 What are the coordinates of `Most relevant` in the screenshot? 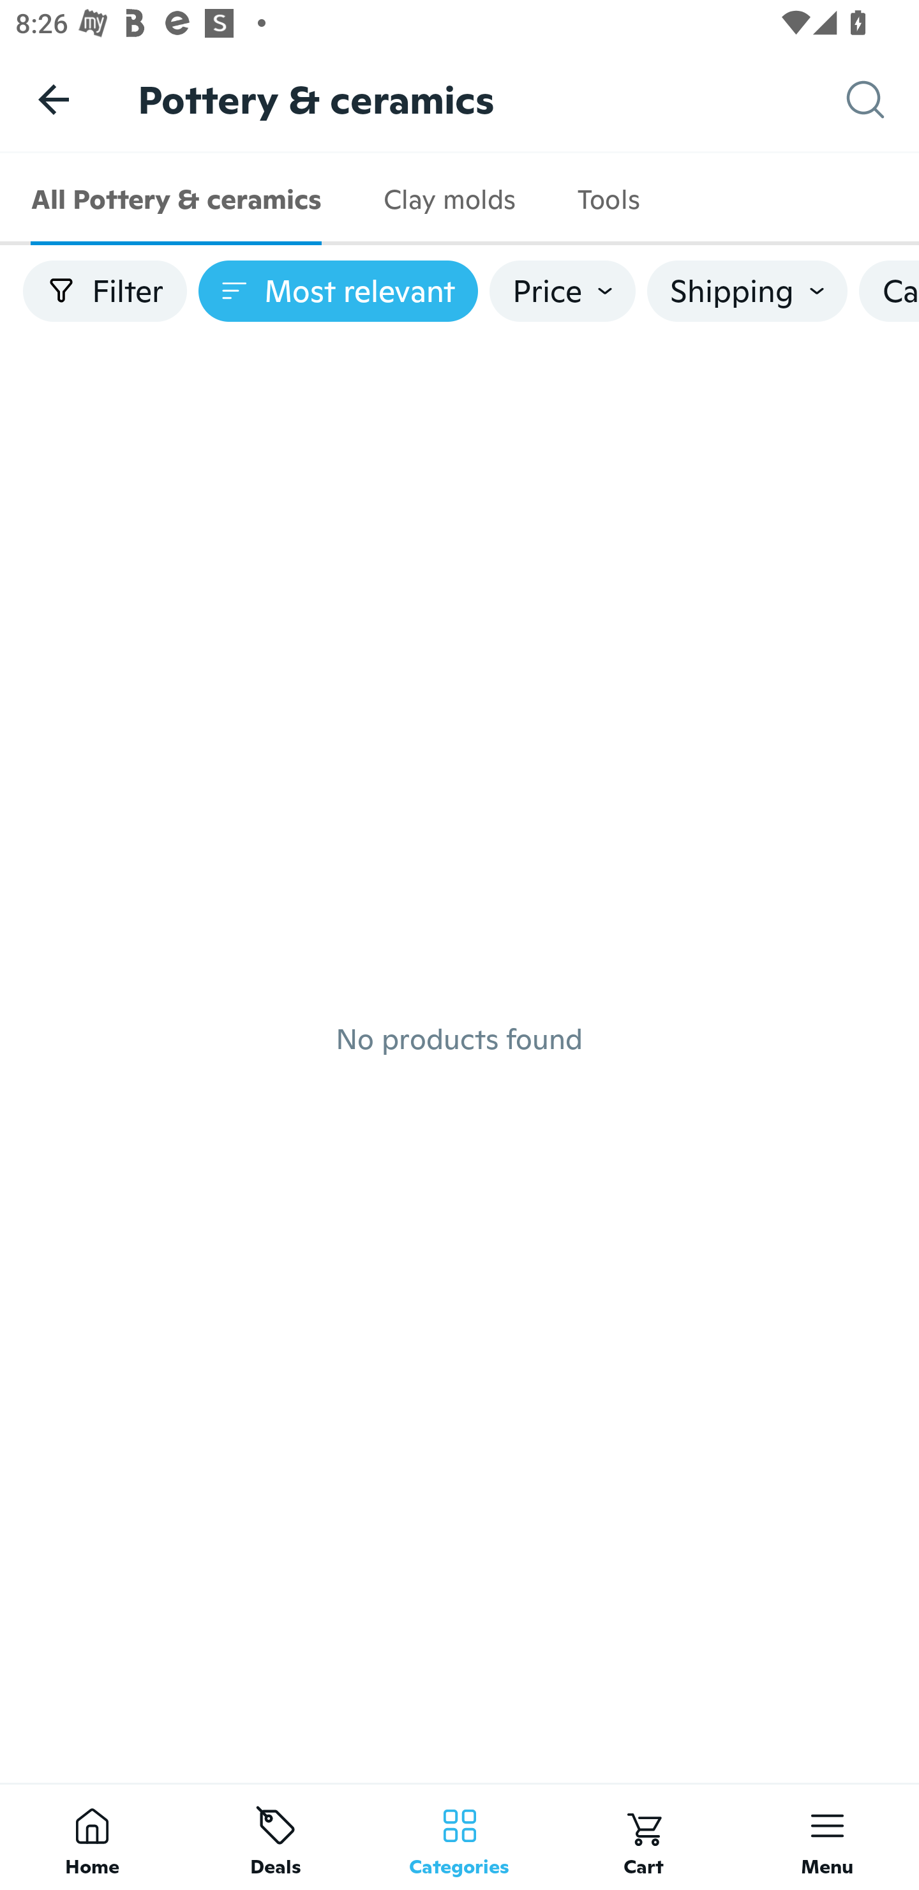 It's located at (338, 291).